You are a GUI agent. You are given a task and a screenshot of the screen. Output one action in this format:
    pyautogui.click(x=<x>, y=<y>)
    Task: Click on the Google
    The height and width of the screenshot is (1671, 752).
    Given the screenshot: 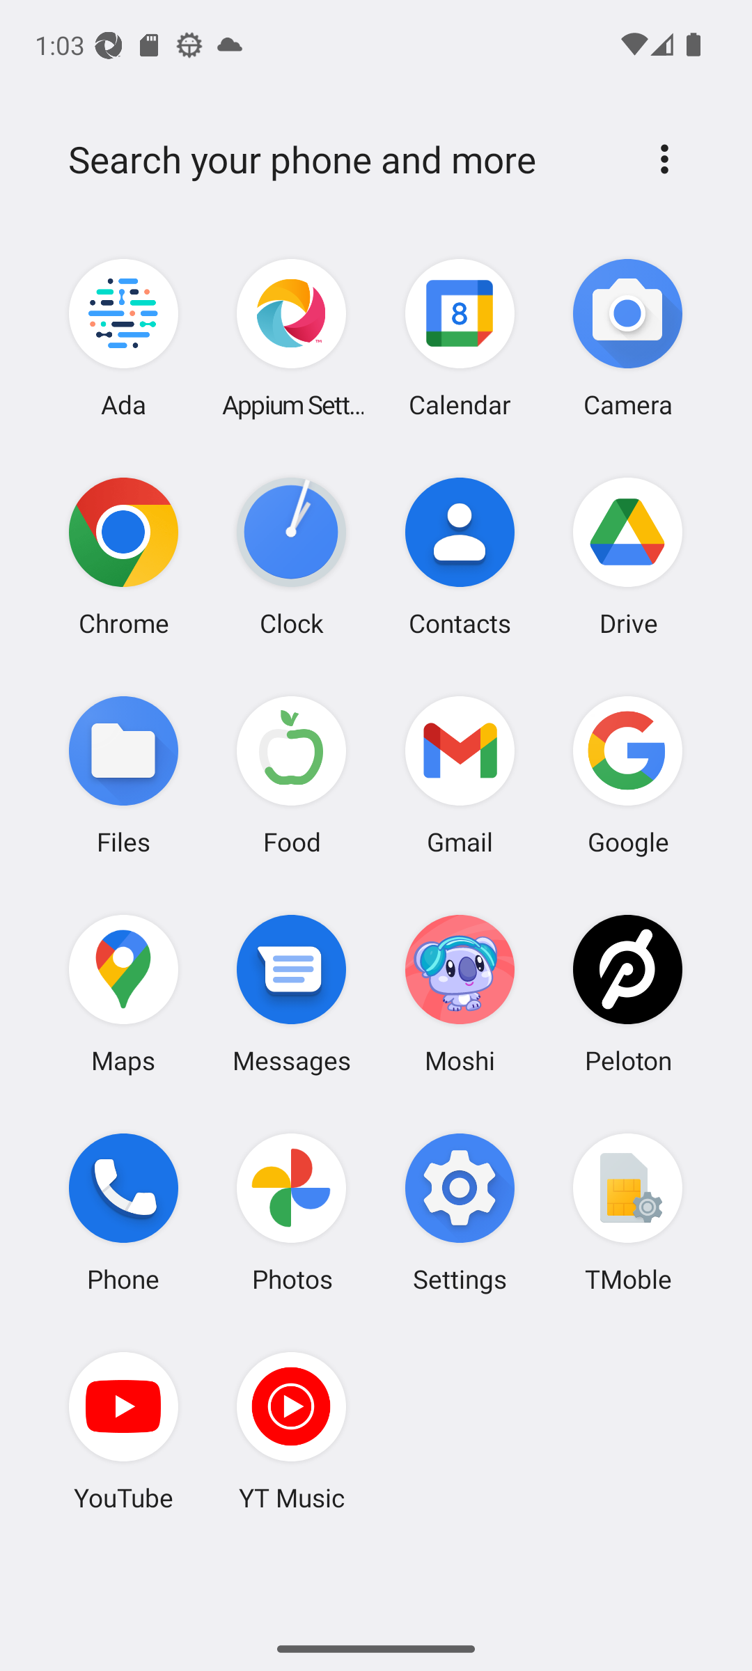 What is the action you would take?
    pyautogui.click(x=627, y=774)
    